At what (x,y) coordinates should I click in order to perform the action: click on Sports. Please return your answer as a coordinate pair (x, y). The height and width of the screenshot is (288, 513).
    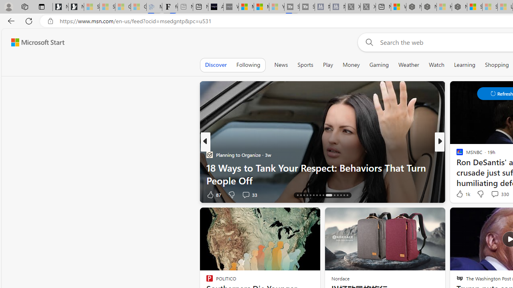
    Looking at the image, I should click on (305, 65).